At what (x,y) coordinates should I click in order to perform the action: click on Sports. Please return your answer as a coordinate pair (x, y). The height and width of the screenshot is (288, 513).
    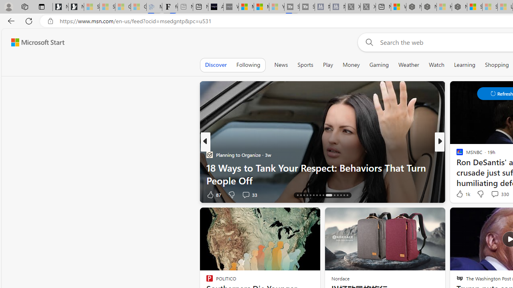
    Looking at the image, I should click on (305, 65).